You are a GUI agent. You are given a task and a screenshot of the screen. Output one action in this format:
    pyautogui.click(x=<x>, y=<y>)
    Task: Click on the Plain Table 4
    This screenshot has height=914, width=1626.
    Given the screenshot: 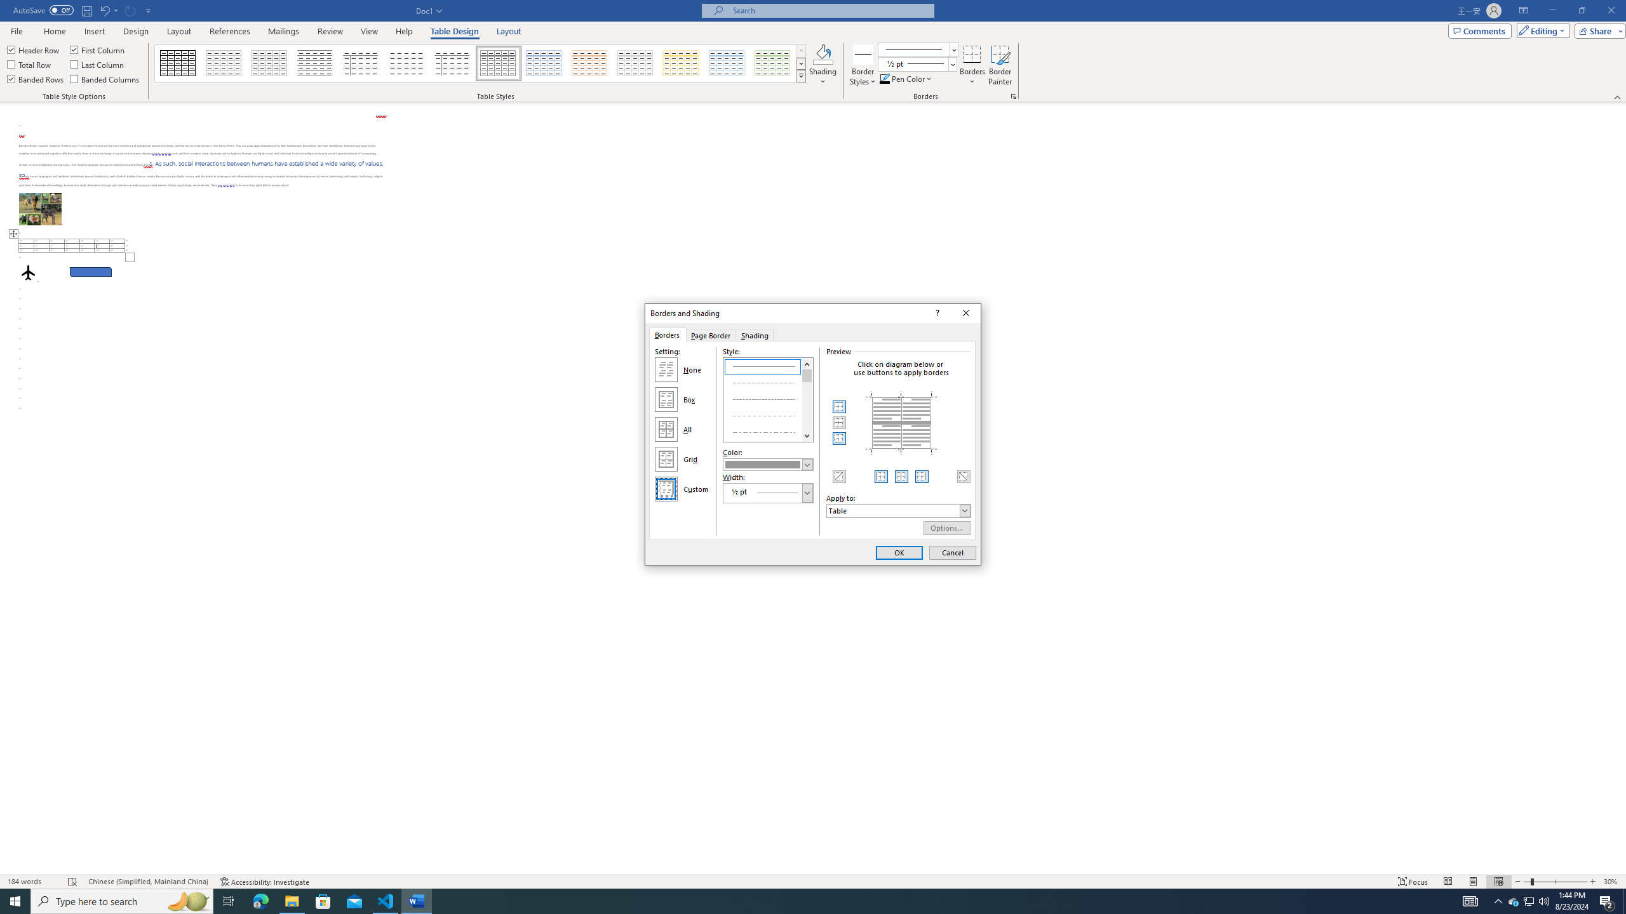 What is the action you would take?
    pyautogui.click(x=406, y=63)
    